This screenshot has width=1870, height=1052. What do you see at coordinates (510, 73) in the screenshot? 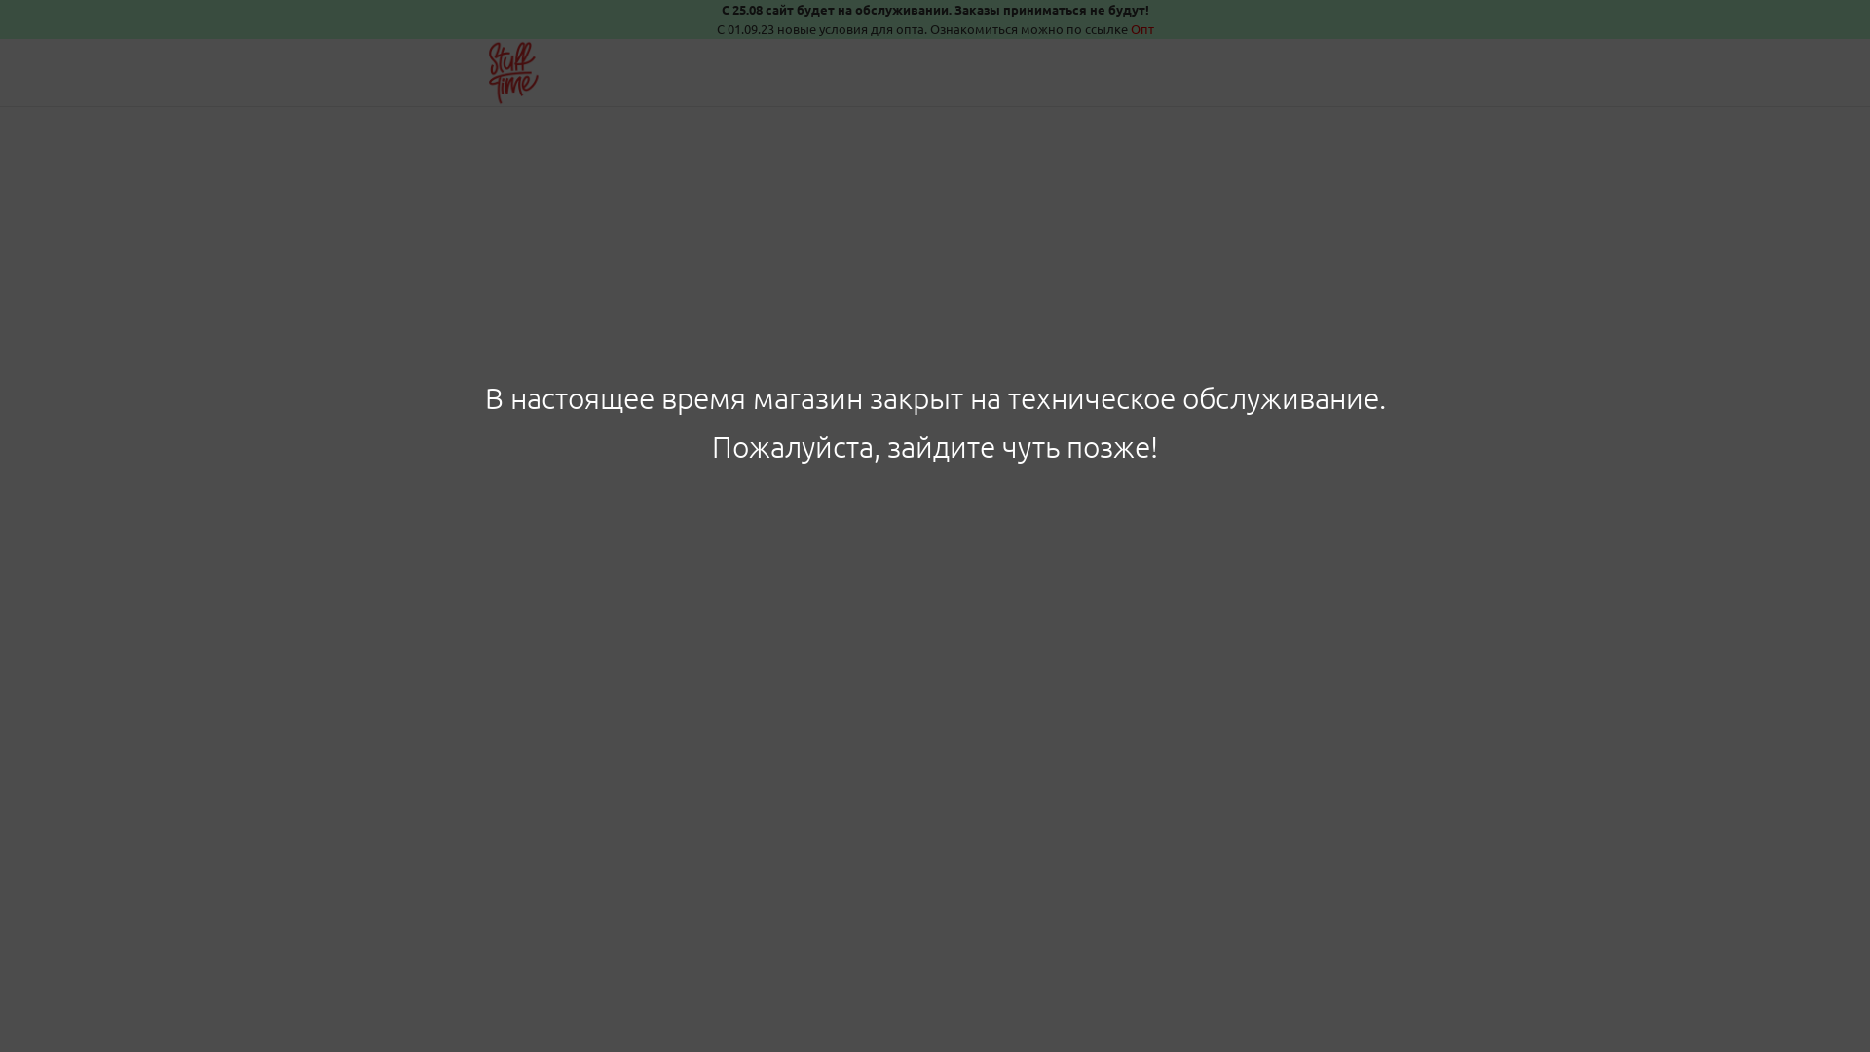
I see `Stuff Time` at bounding box center [510, 73].